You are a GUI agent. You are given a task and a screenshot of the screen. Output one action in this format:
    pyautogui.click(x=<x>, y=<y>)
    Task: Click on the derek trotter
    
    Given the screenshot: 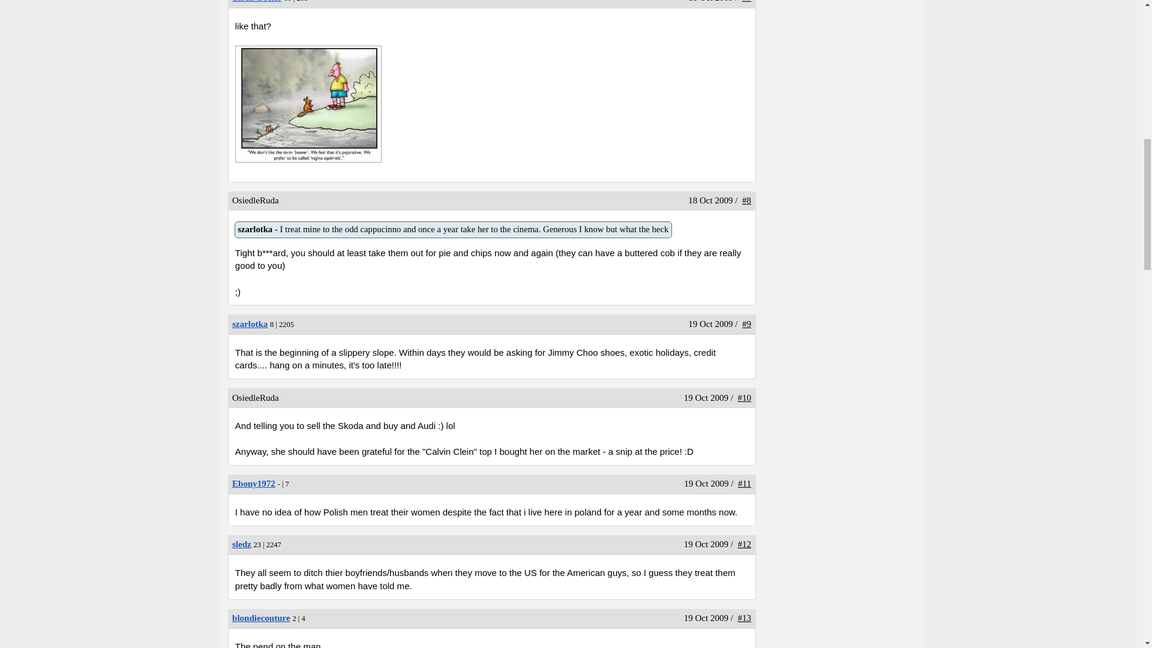 What is the action you would take?
    pyautogui.click(x=250, y=324)
    